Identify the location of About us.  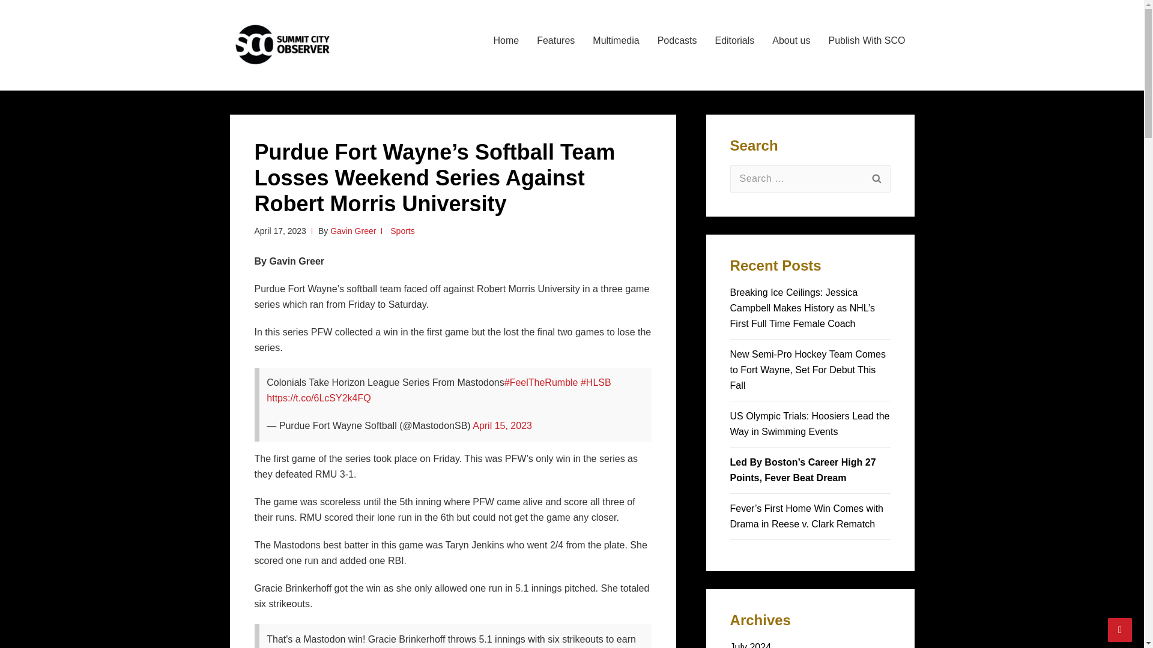
(791, 41).